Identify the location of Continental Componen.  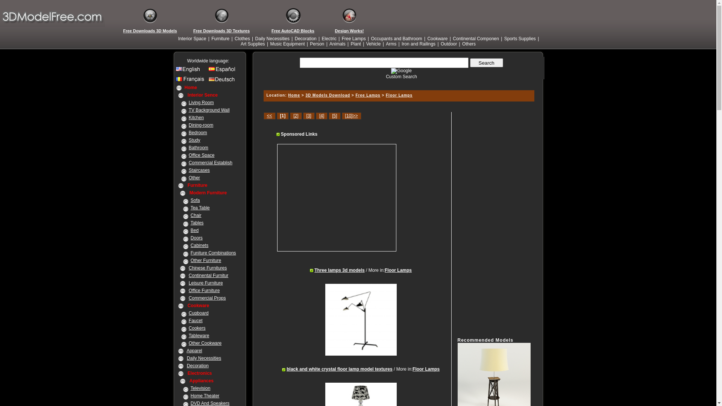
(476, 39).